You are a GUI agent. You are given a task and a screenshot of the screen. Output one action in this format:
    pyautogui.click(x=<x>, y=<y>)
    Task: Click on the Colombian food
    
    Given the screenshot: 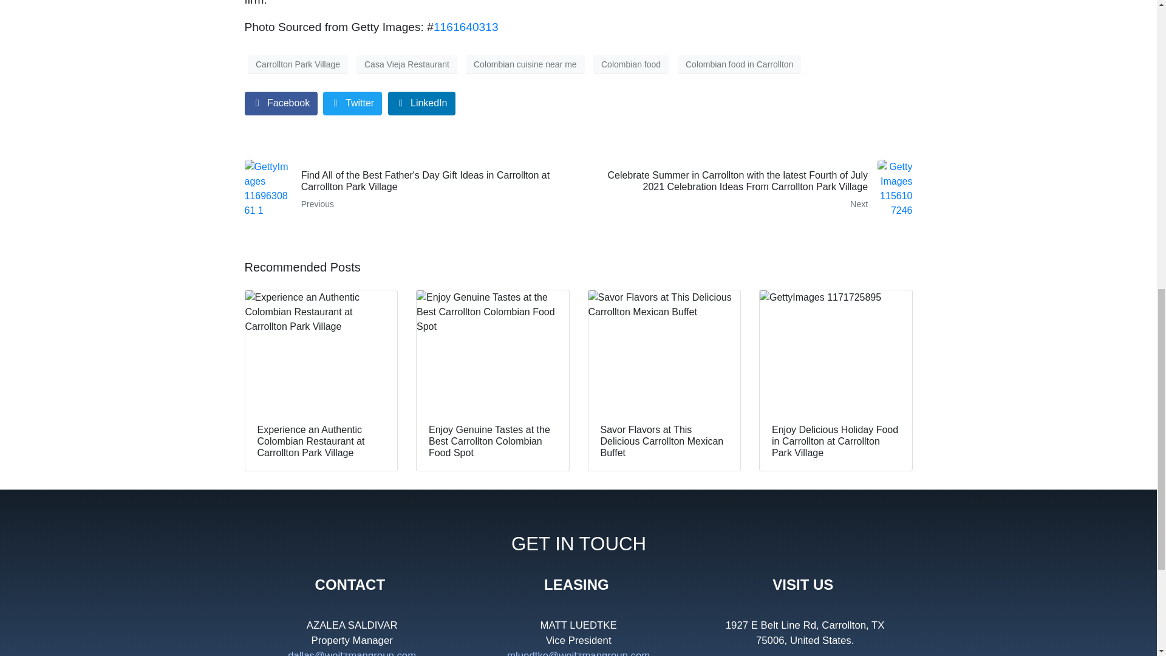 What is the action you would take?
    pyautogui.click(x=630, y=64)
    